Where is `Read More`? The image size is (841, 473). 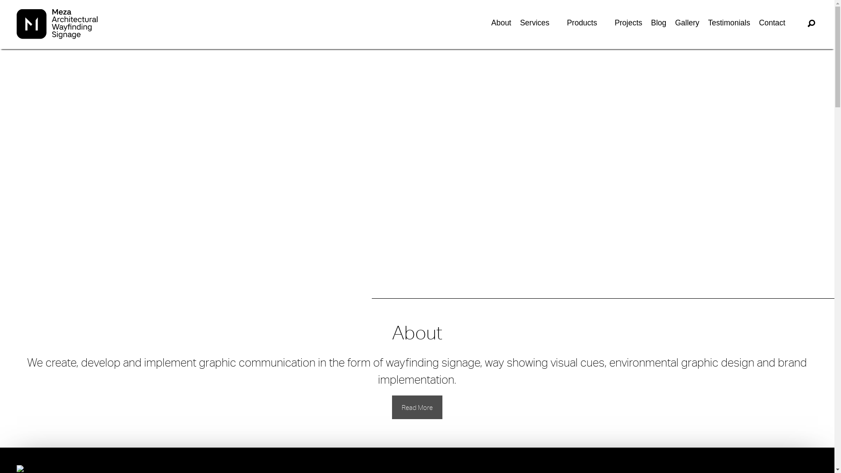
Read More is located at coordinates (417, 407).